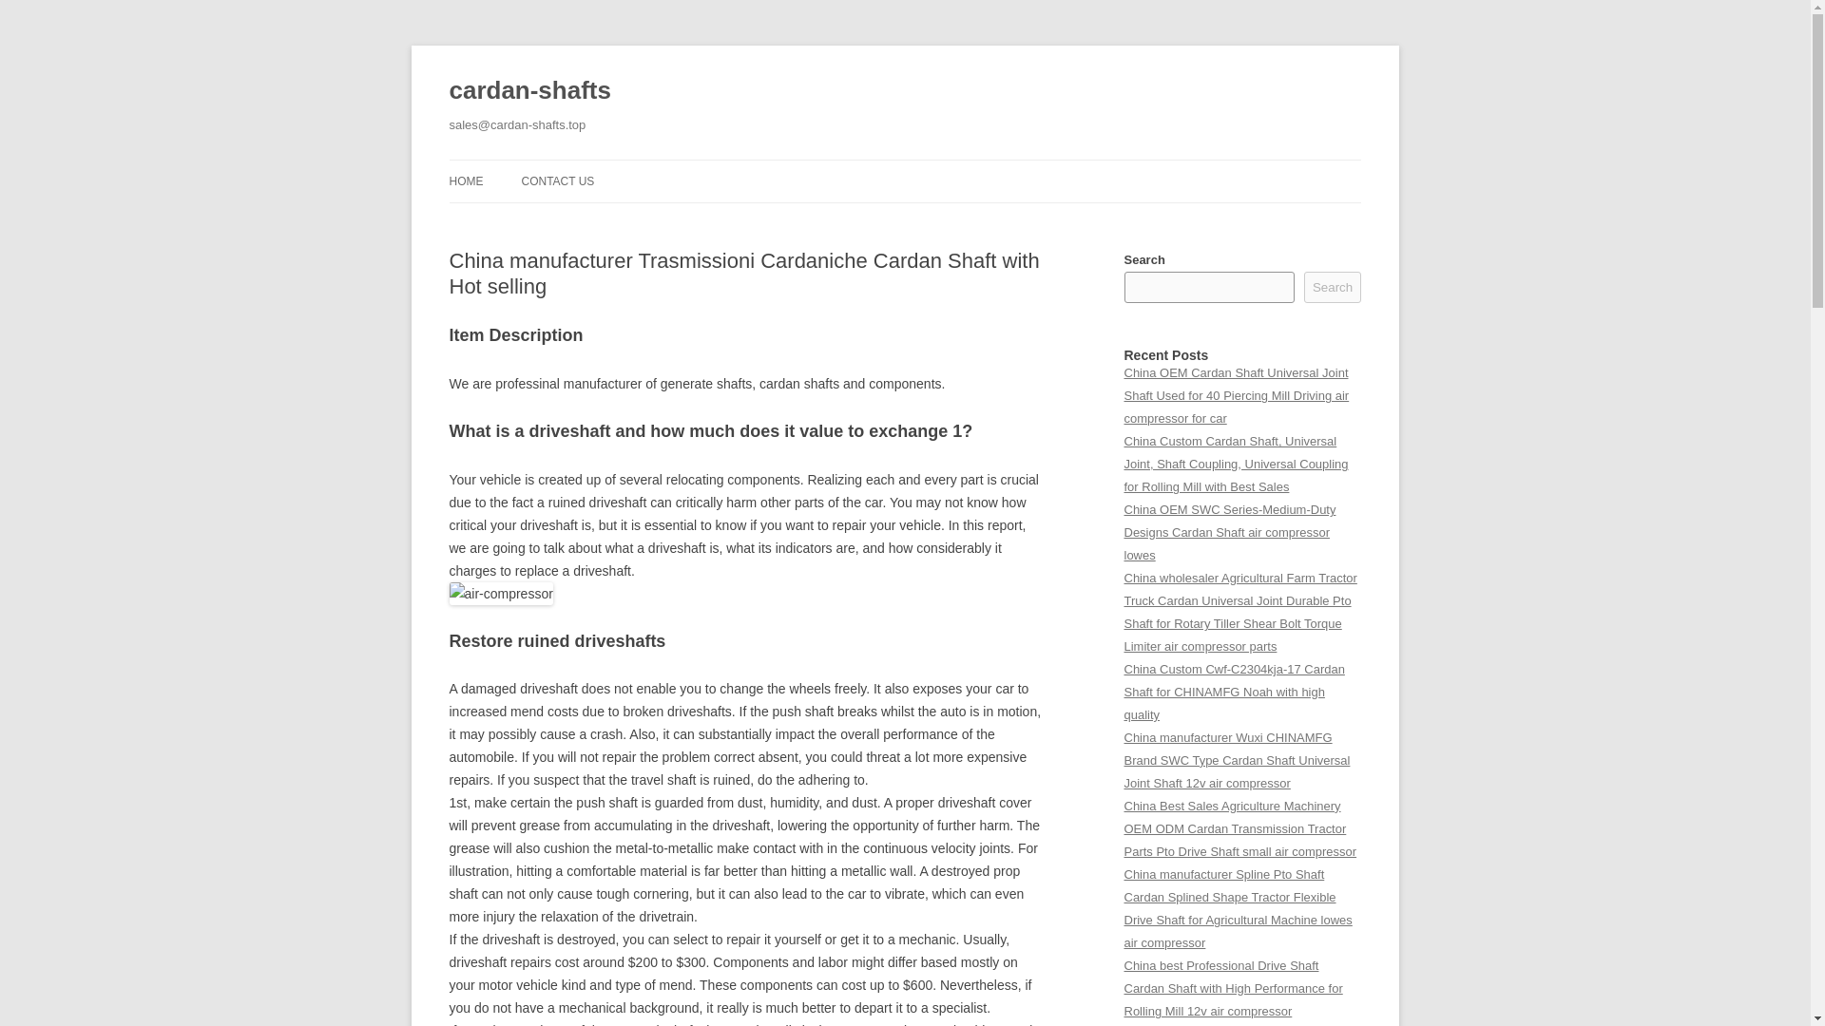  What do you see at coordinates (1333, 287) in the screenshot?
I see `Search` at bounding box center [1333, 287].